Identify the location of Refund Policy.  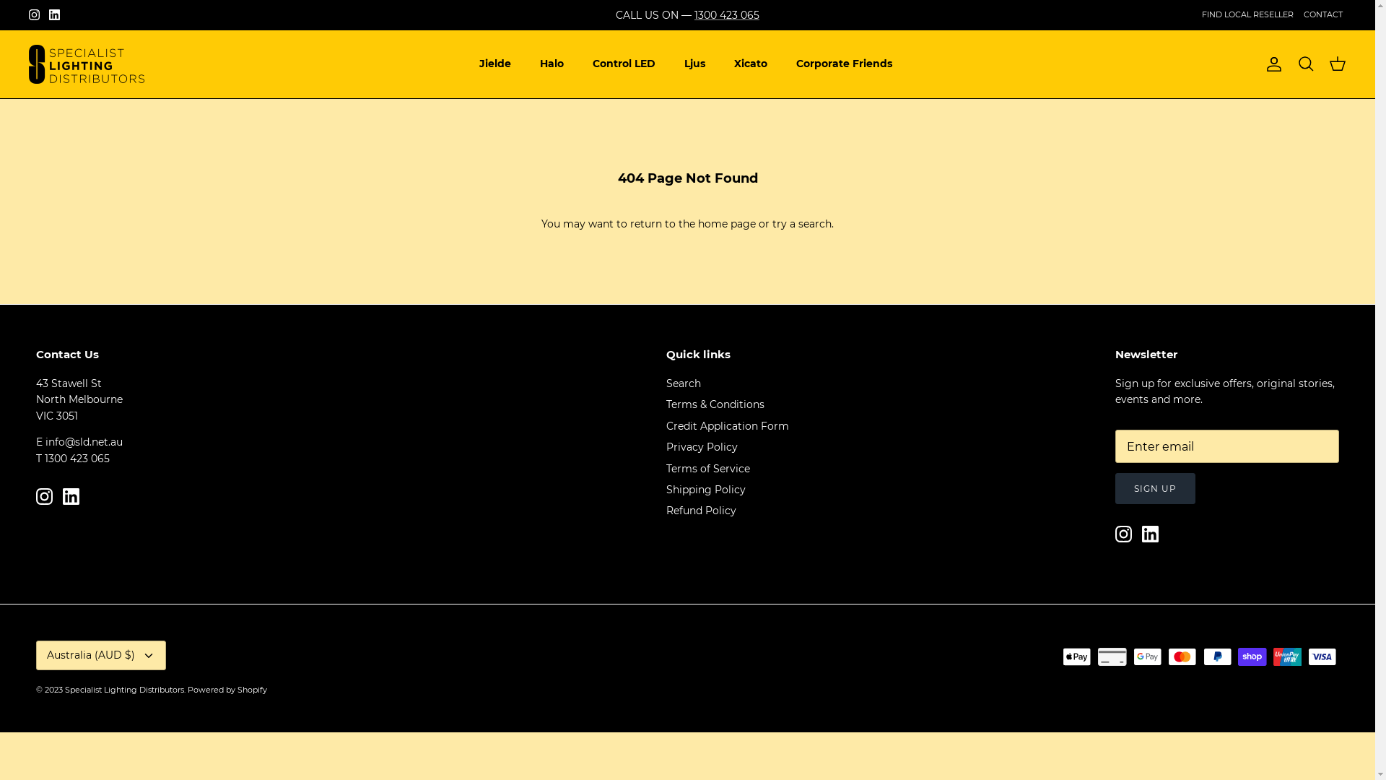
(700, 511).